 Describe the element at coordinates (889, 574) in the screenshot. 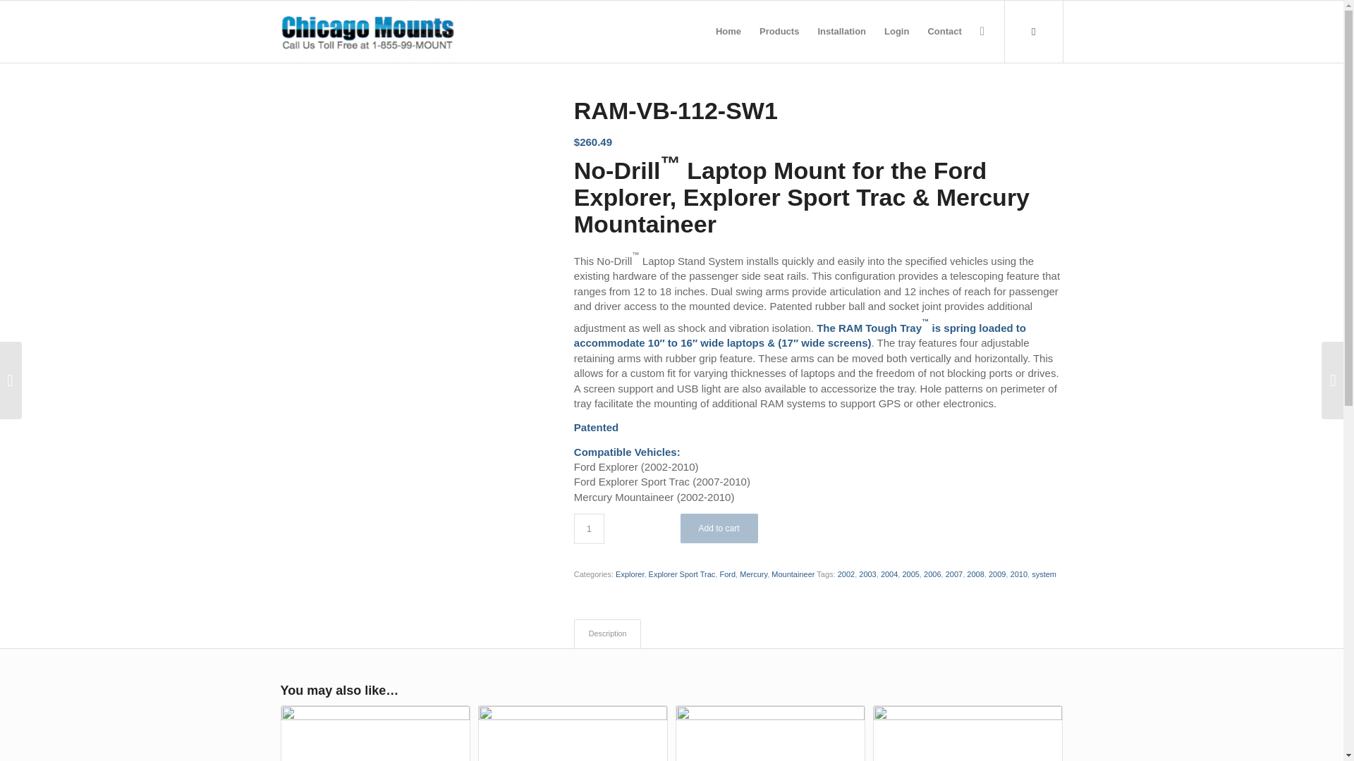

I see `2004` at that location.